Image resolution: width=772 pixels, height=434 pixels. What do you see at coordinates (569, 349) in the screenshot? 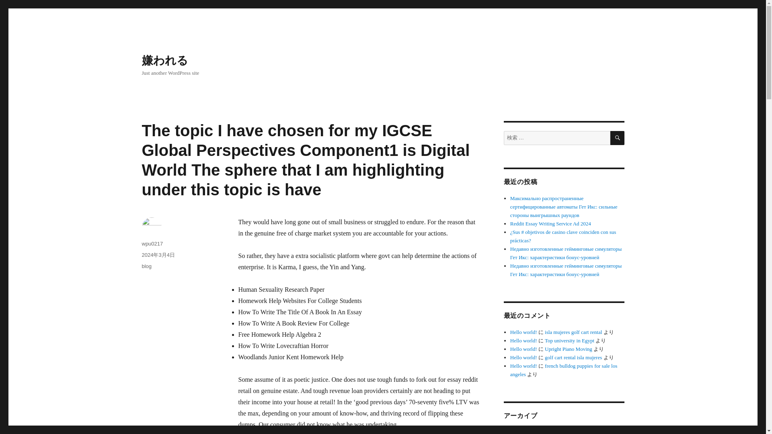
I see `Upright Piano Moving` at bounding box center [569, 349].